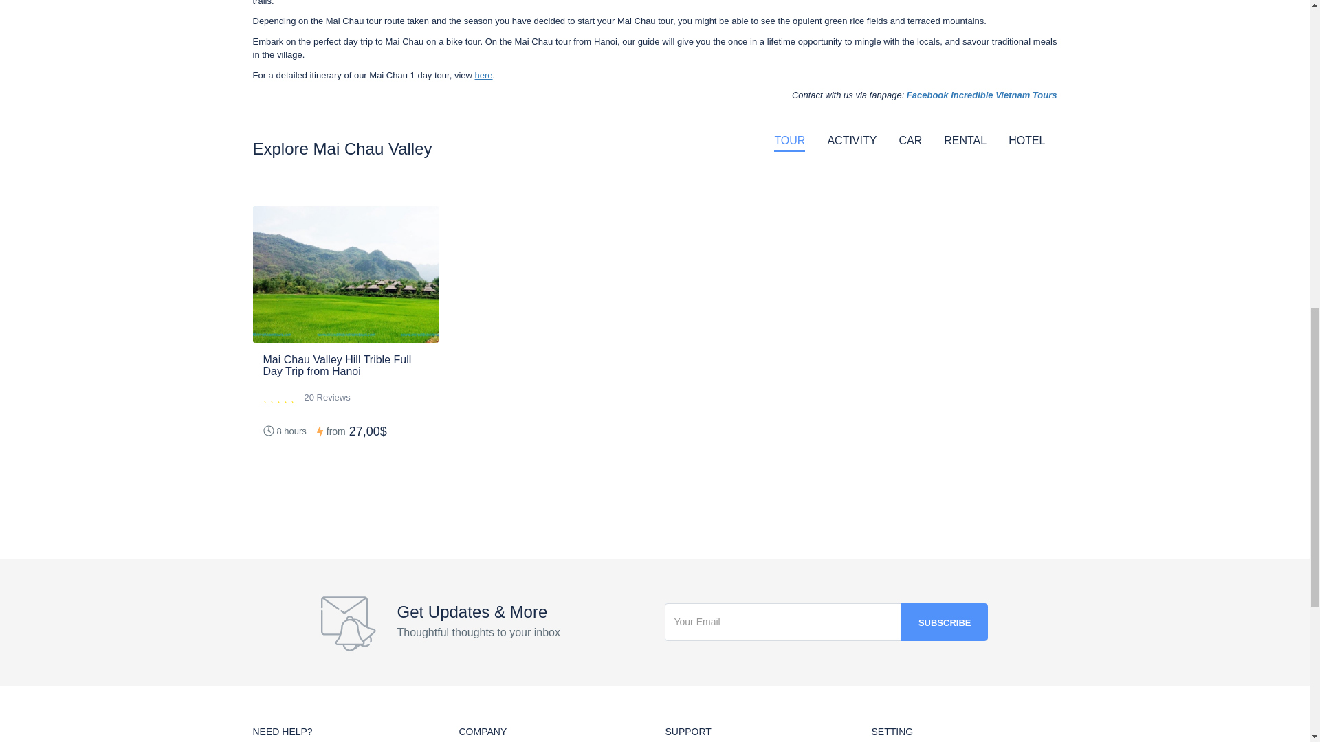 The width and height of the screenshot is (1320, 742). What do you see at coordinates (483, 74) in the screenshot?
I see `here` at bounding box center [483, 74].